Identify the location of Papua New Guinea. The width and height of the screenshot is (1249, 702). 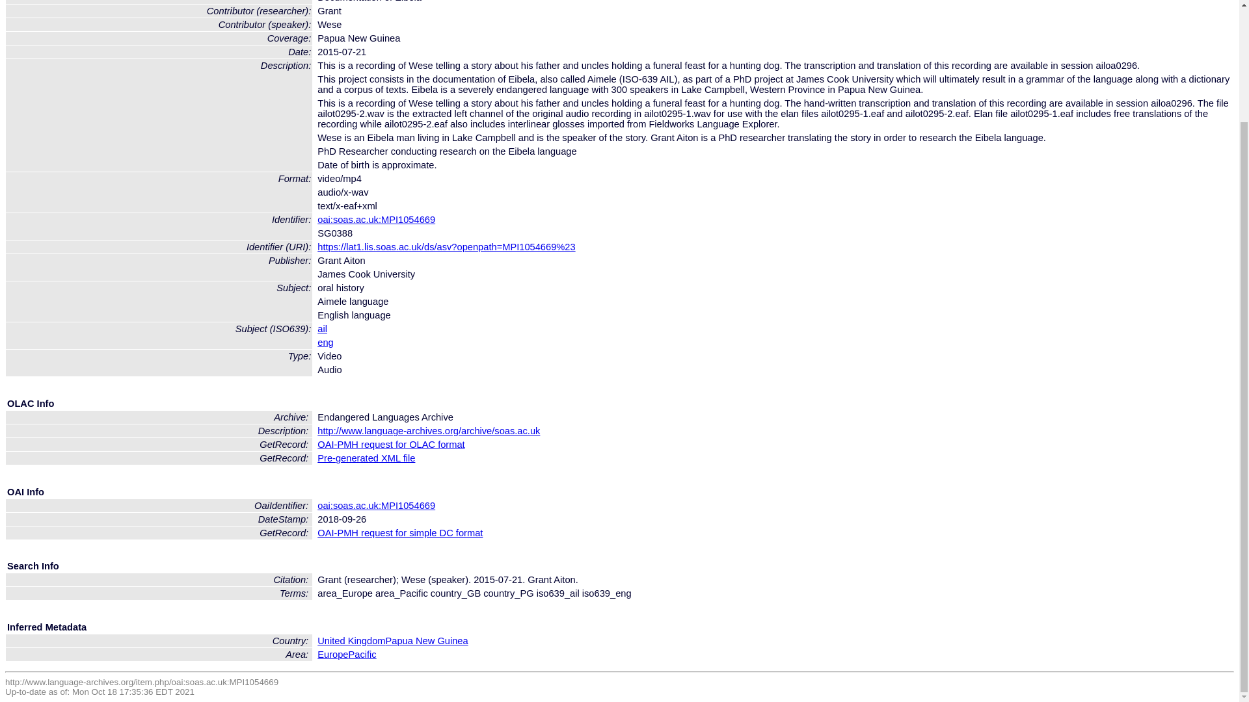
(427, 641).